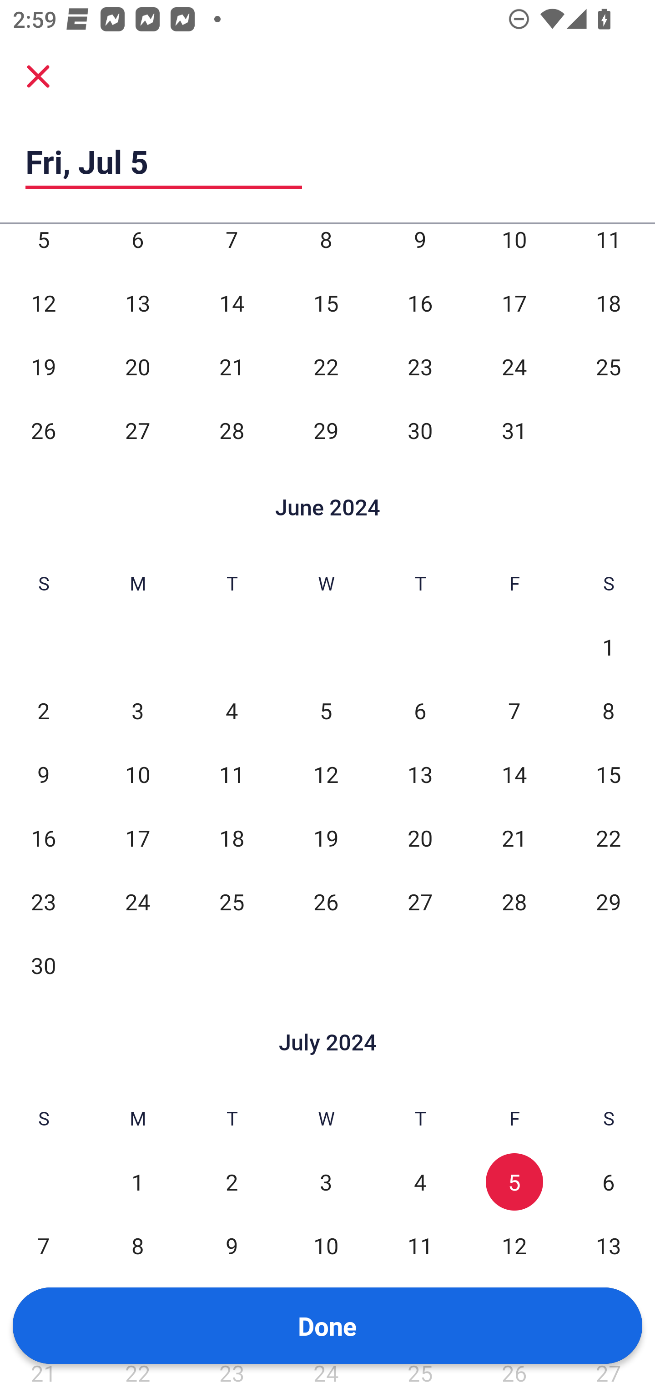 This screenshot has height=1383, width=655. What do you see at coordinates (420, 303) in the screenshot?
I see `16 Thu, May 16, Not Selected` at bounding box center [420, 303].